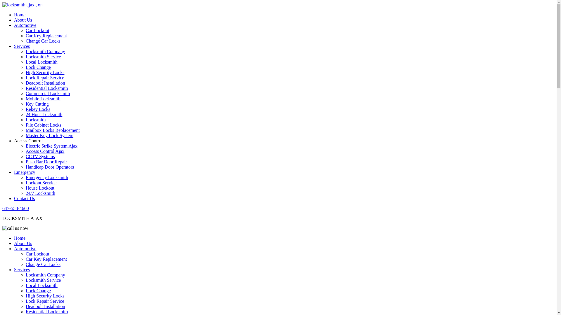 Image resolution: width=561 pixels, height=315 pixels. I want to click on Key Cutting, so click(37, 104).